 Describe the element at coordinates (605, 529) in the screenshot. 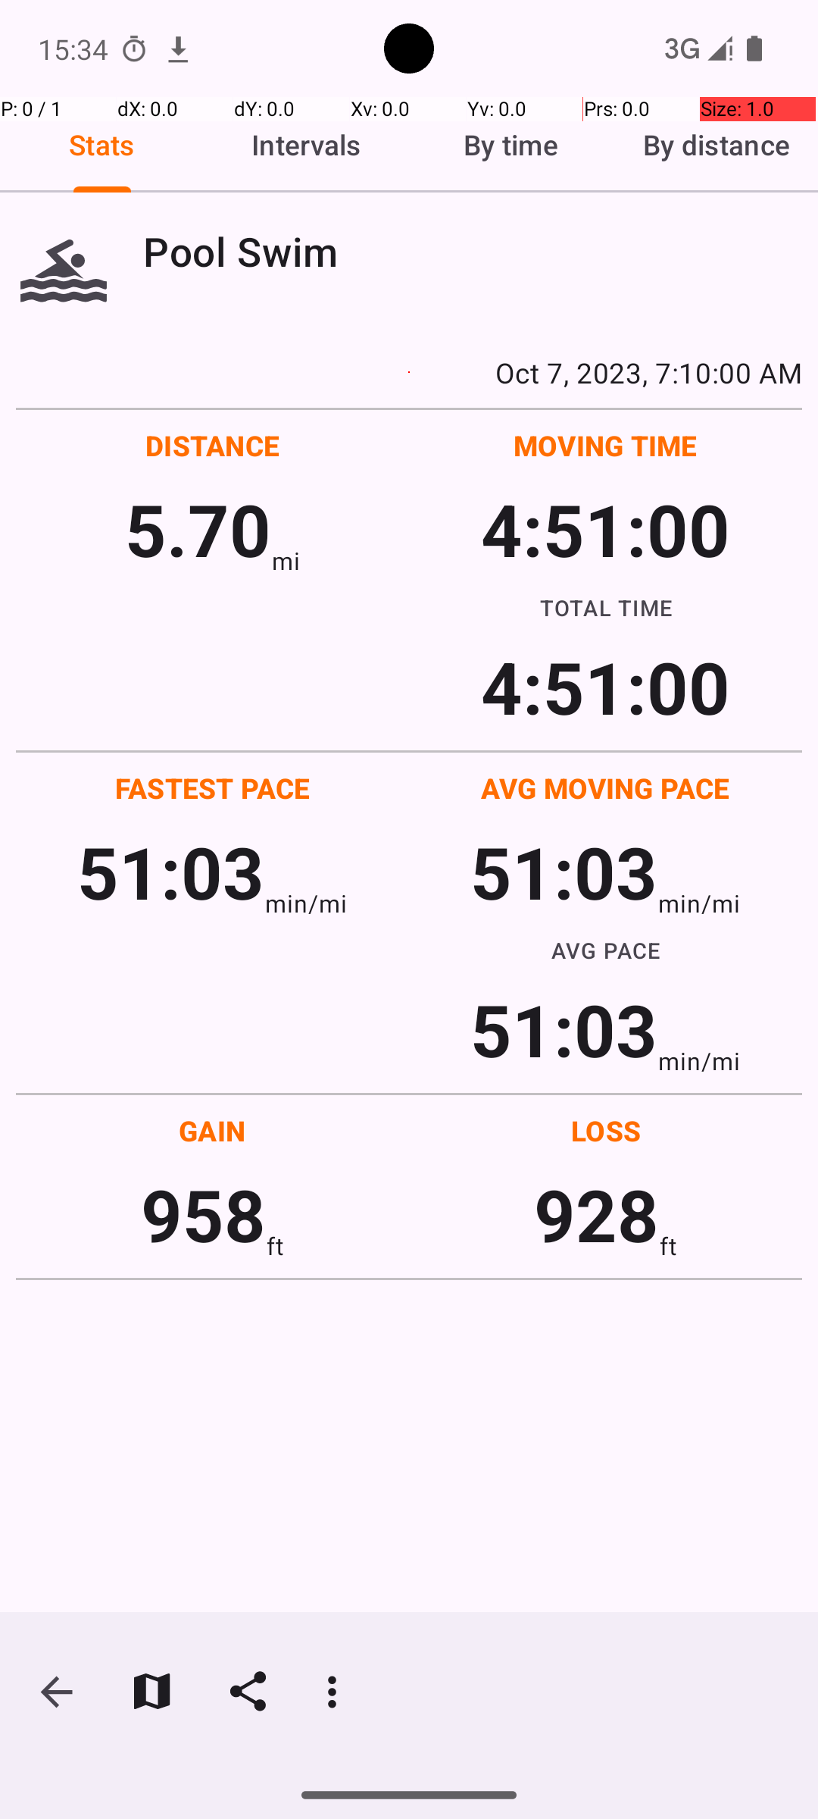

I see `4:51:00` at that location.